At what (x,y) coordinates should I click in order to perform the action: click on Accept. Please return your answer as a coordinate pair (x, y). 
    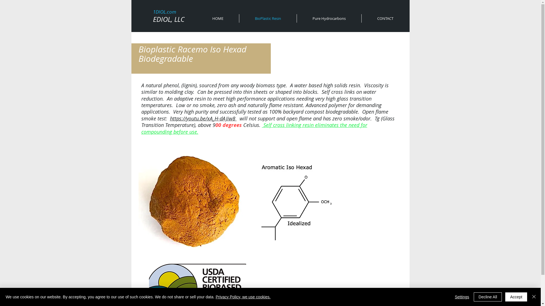
    Looking at the image, I should click on (516, 297).